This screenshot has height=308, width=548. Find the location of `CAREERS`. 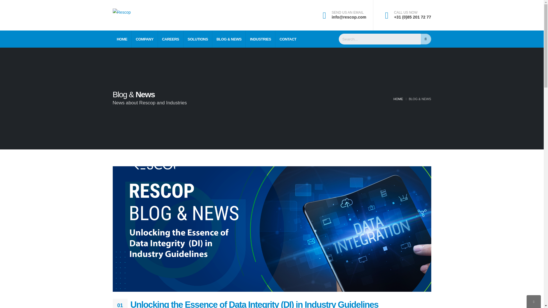

CAREERS is located at coordinates (171, 39).